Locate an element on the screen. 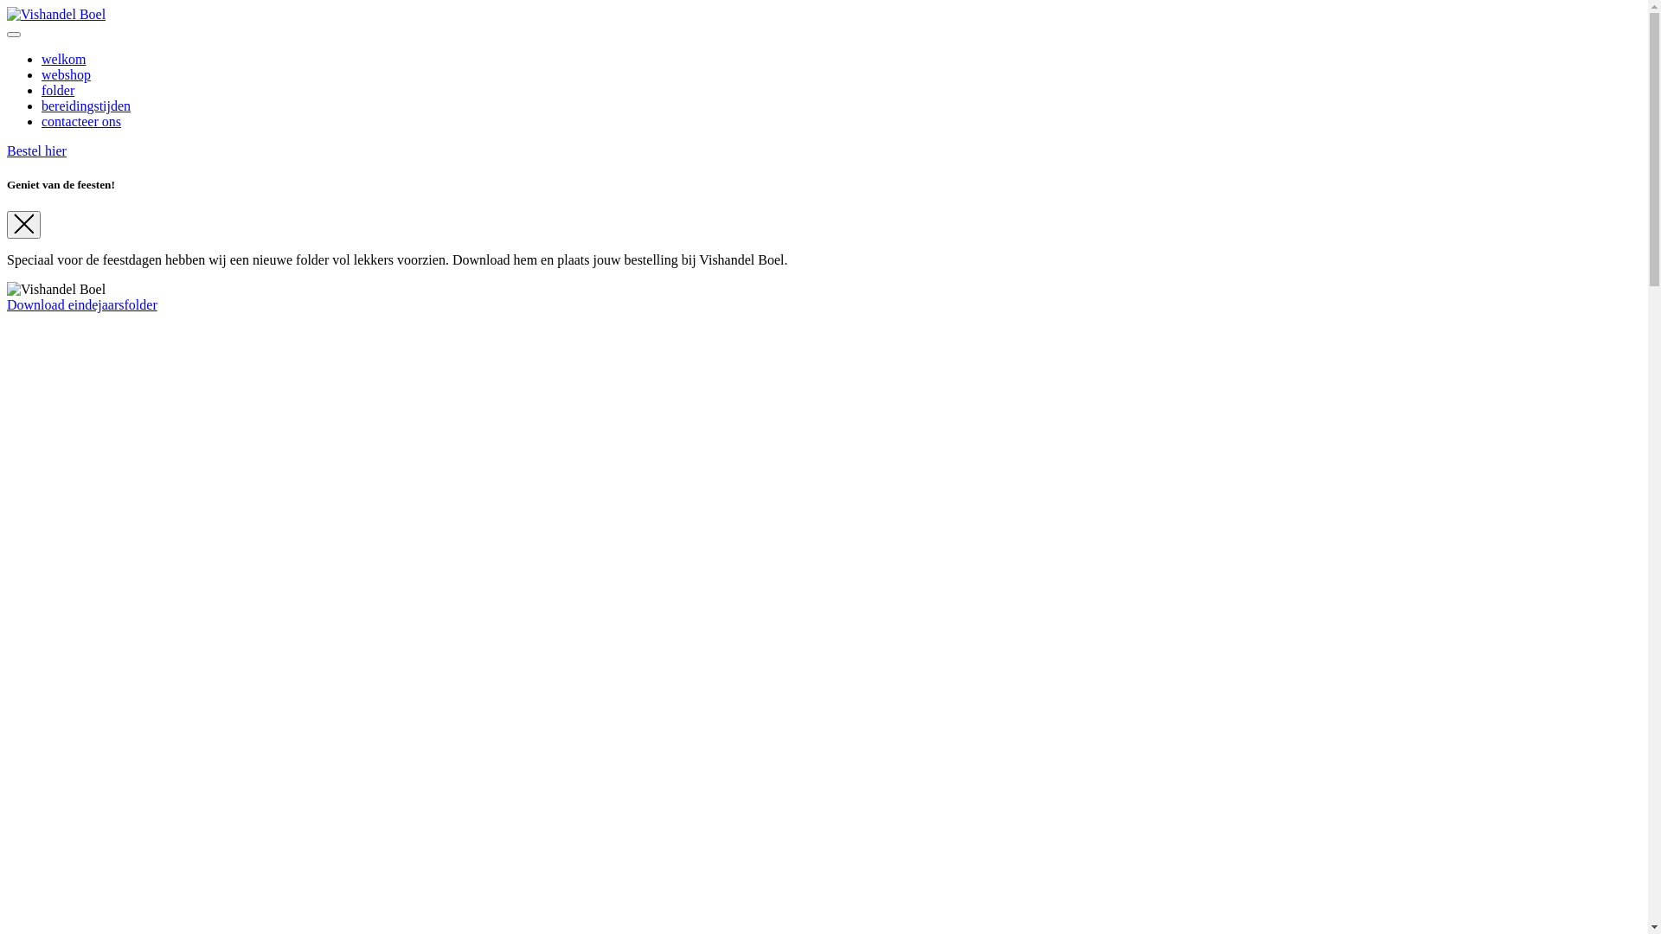 Image resolution: width=1661 pixels, height=934 pixels. welkom is located at coordinates (64, 59).